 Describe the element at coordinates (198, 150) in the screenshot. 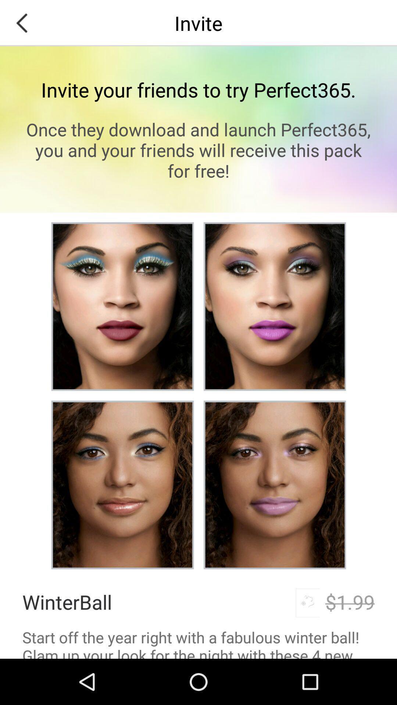

I see `jump to the once they download` at that location.